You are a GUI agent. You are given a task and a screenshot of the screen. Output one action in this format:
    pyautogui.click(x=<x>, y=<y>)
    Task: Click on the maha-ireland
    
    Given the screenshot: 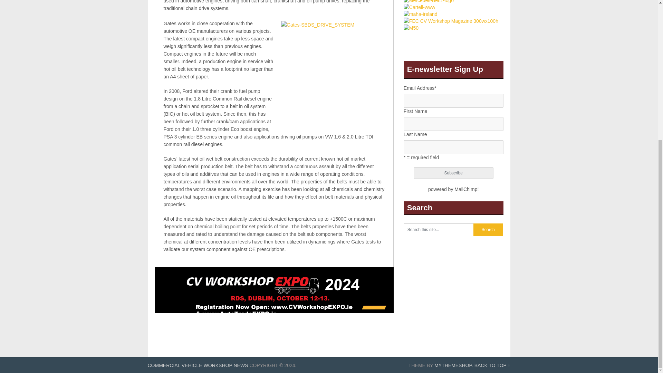 What is the action you would take?
    pyautogui.click(x=421, y=14)
    